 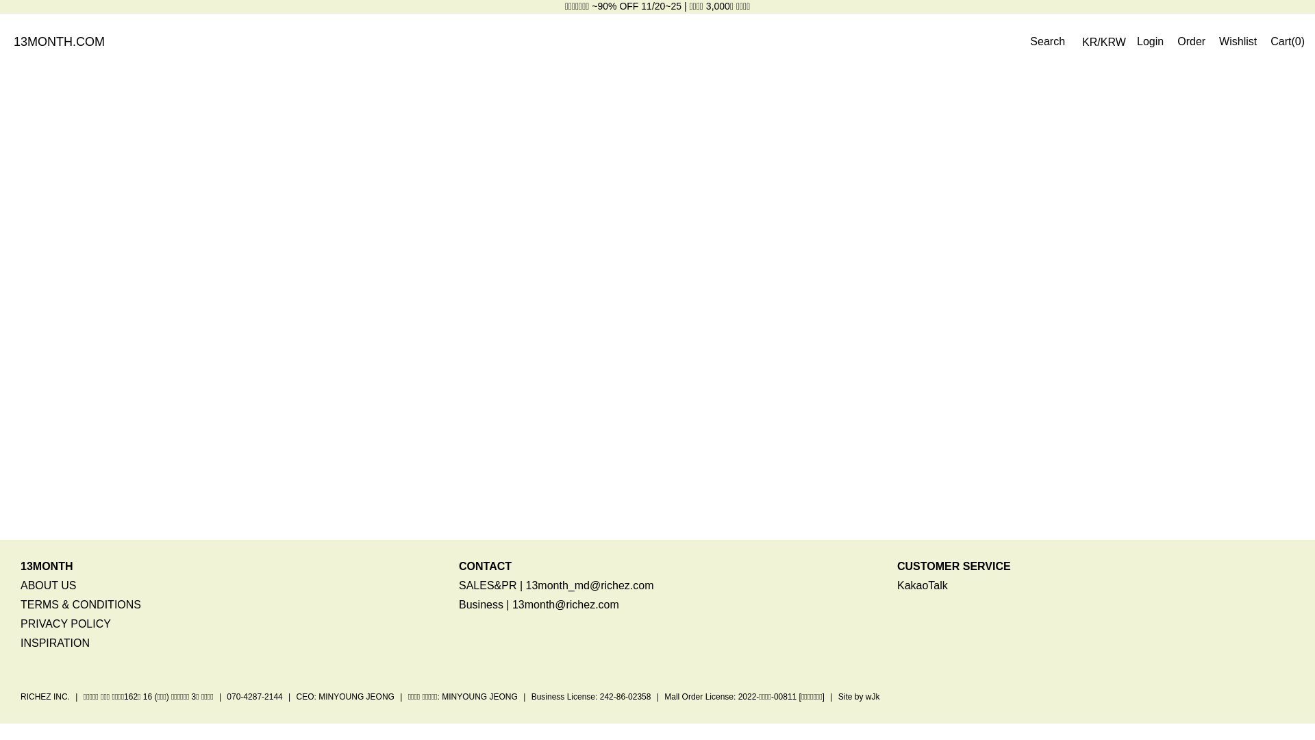 What do you see at coordinates (1238, 41) in the screenshot?
I see `Wishlist` at bounding box center [1238, 41].